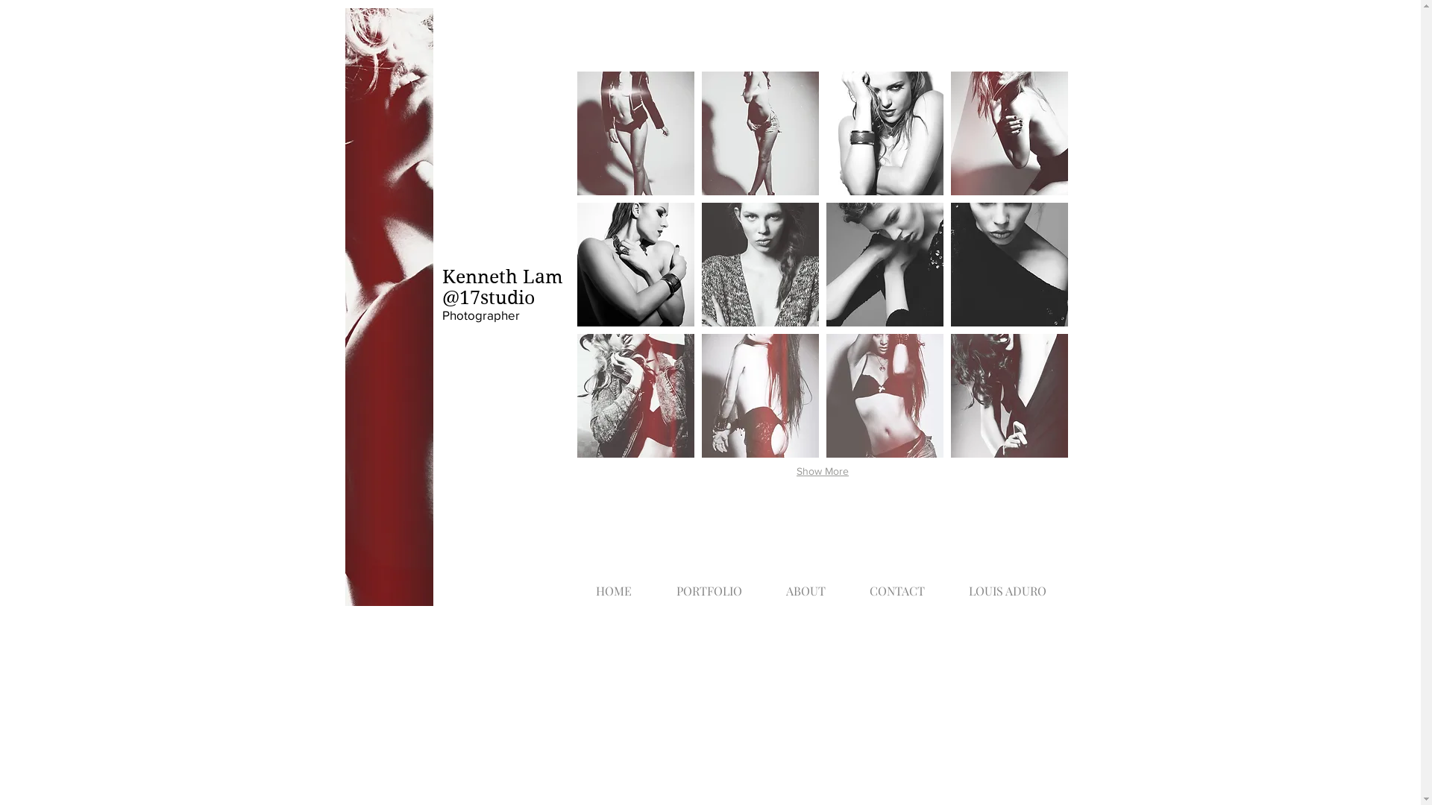  What do you see at coordinates (823, 471) in the screenshot?
I see `Show More` at bounding box center [823, 471].